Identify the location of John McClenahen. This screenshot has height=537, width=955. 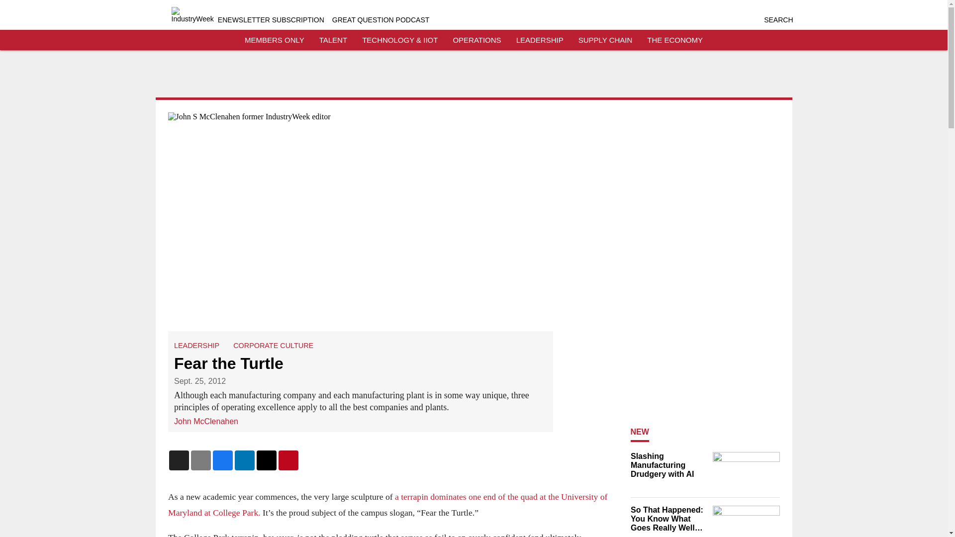
(206, 422).